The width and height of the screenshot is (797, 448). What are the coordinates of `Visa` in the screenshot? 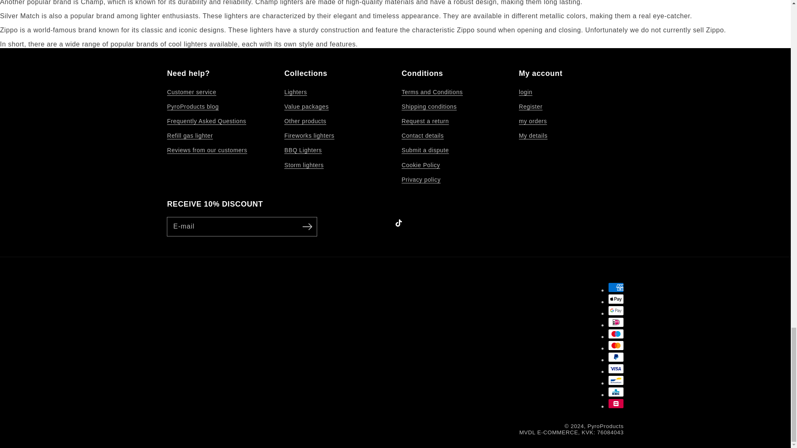 It's located at (615, 368).